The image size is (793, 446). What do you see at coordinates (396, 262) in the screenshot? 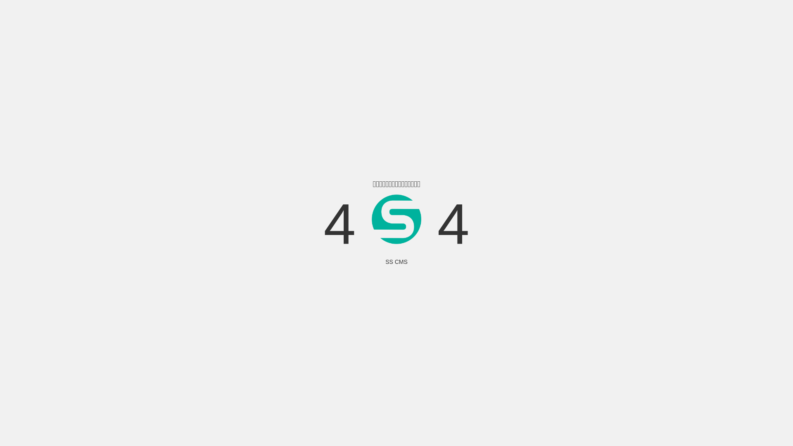
I see `SS CMS` at bounding box center [396, 262].